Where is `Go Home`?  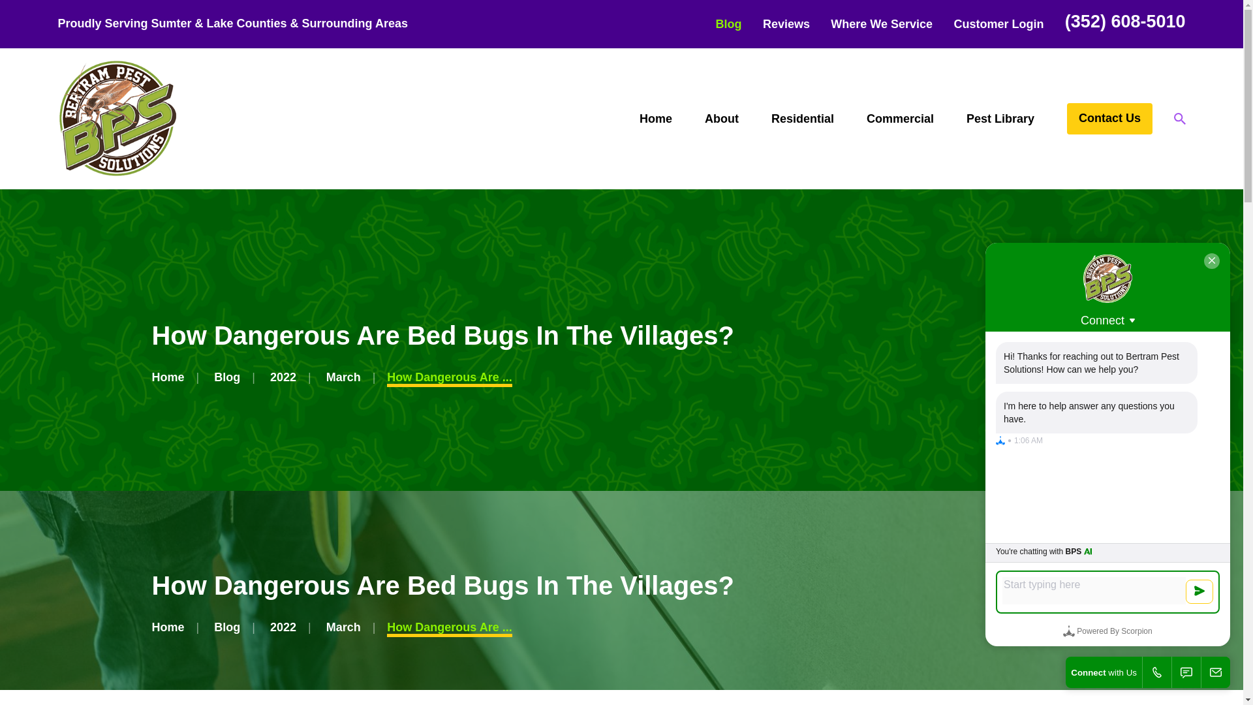
Go Home is located at coordinates (168, 377).